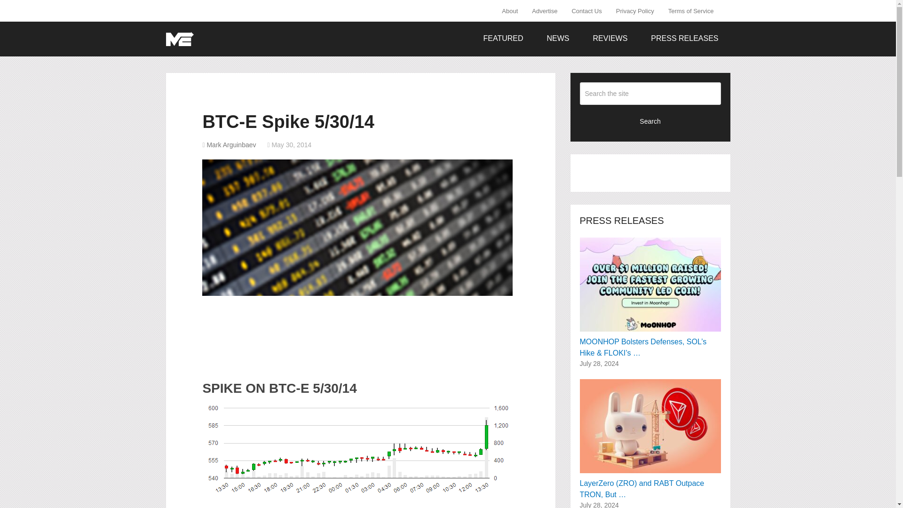 The height and width of the screenshot is (508, 903). I want to click on About, so click(513, 11).